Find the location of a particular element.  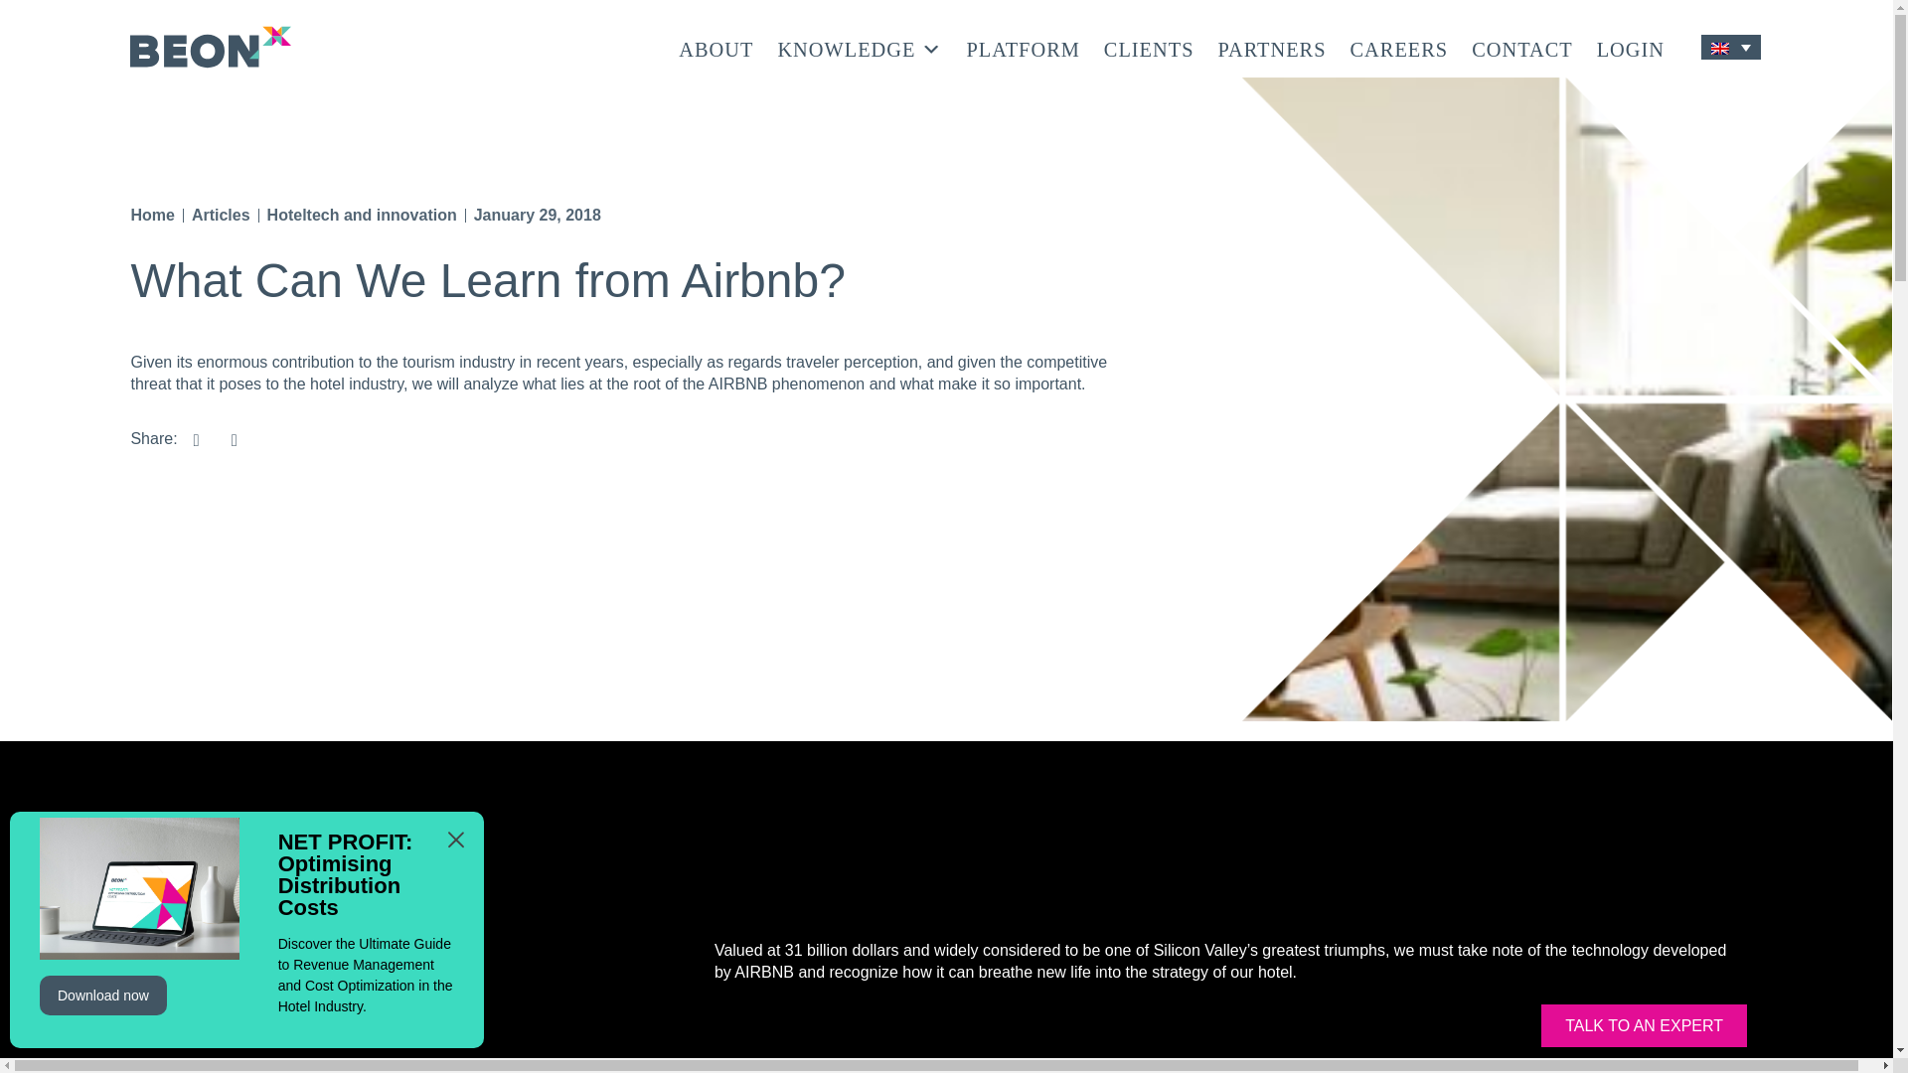

TALK TO AN EXPERT is located at coordinates (1644, 1025).